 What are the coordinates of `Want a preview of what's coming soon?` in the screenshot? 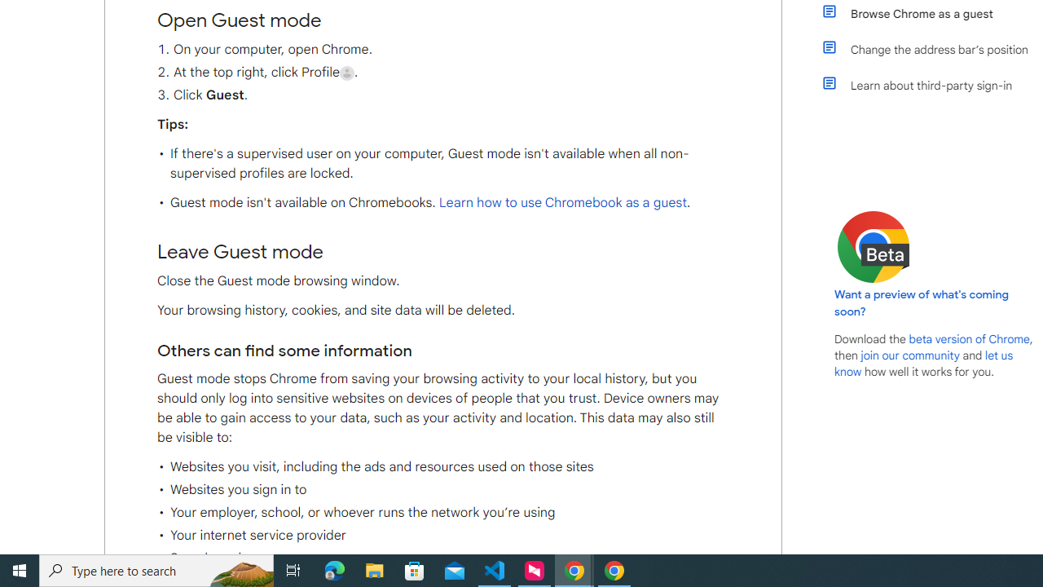 It's located at (922, 302).